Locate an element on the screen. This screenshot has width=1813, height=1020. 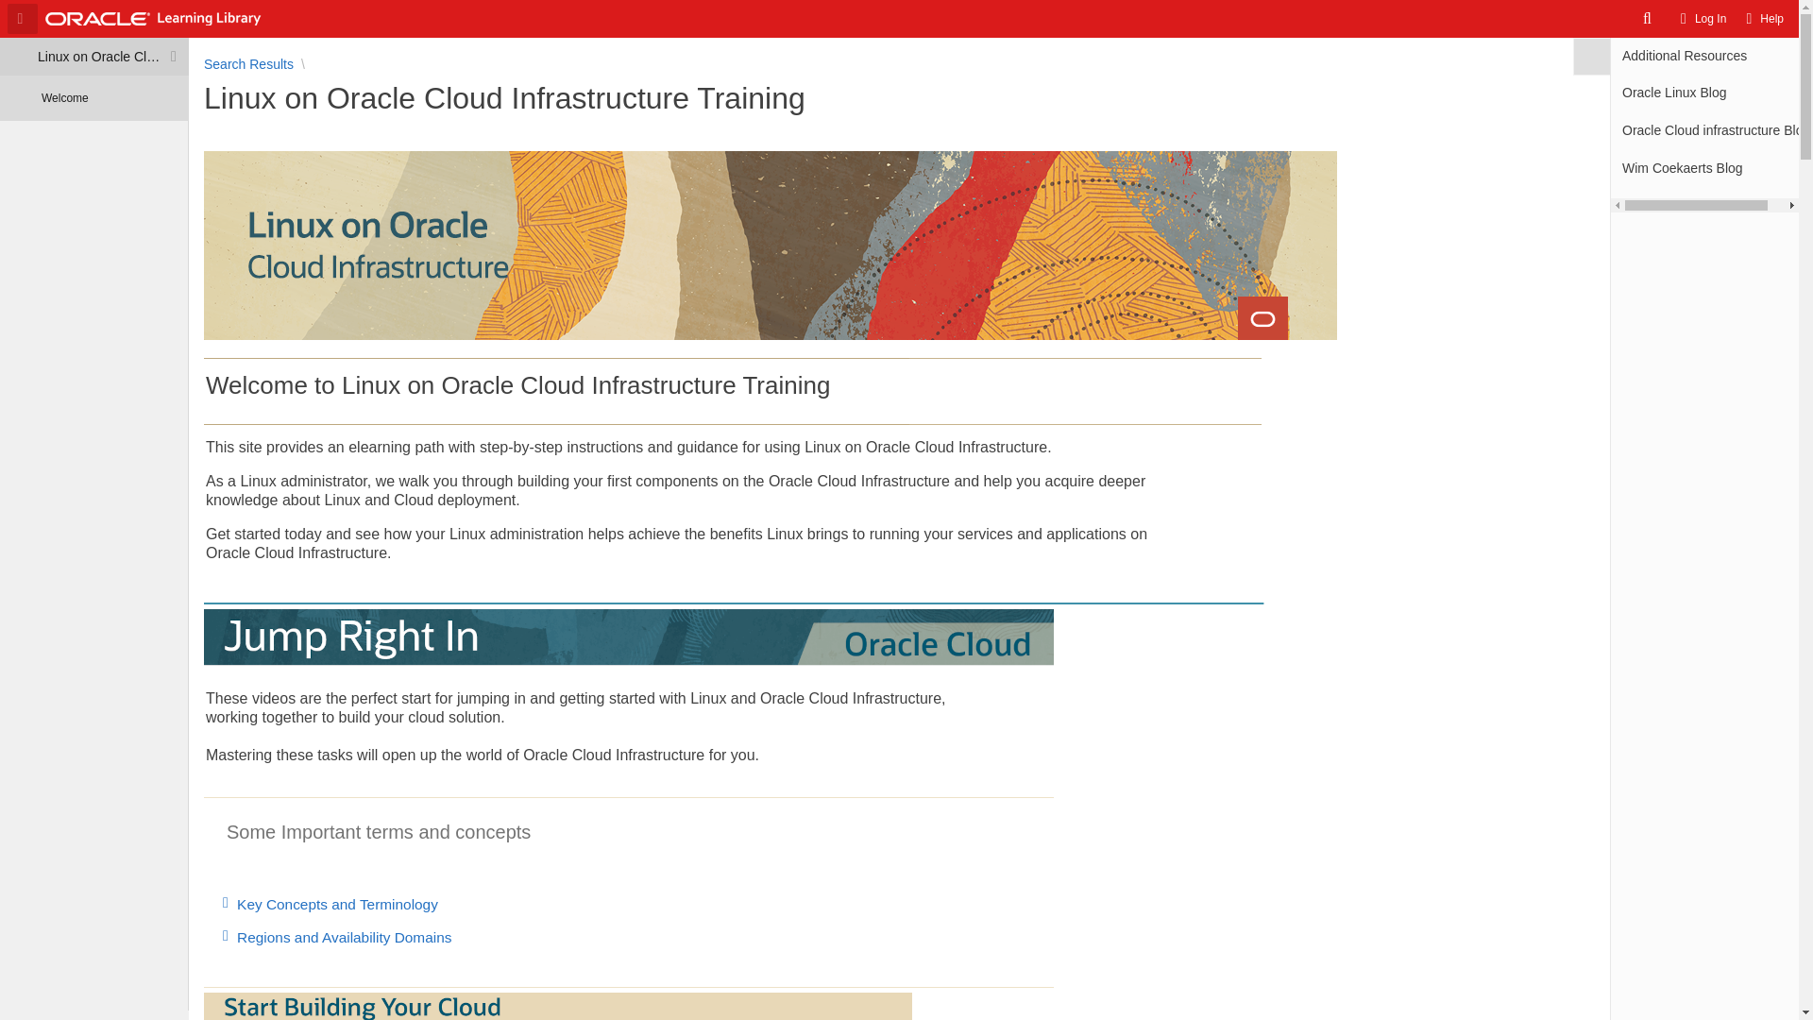
Welcome is located at coordinates (65, 97).